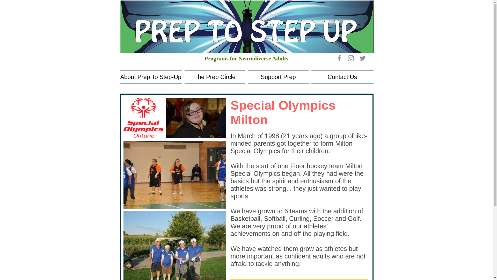 Image resolution: width=497 pixels, height=280 pixels. I want to click on About Prep To Step-Up, so click(151, 77).